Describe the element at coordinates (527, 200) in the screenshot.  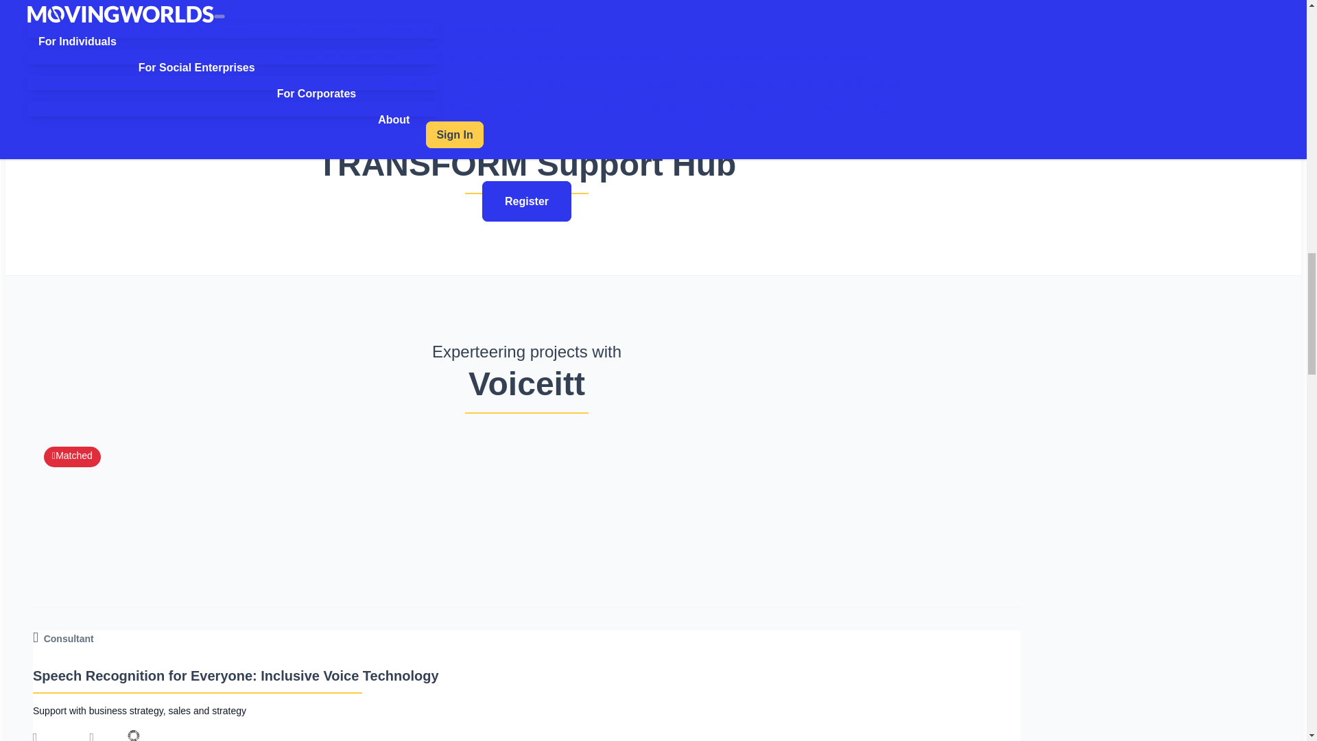
I see `Register` at that location.